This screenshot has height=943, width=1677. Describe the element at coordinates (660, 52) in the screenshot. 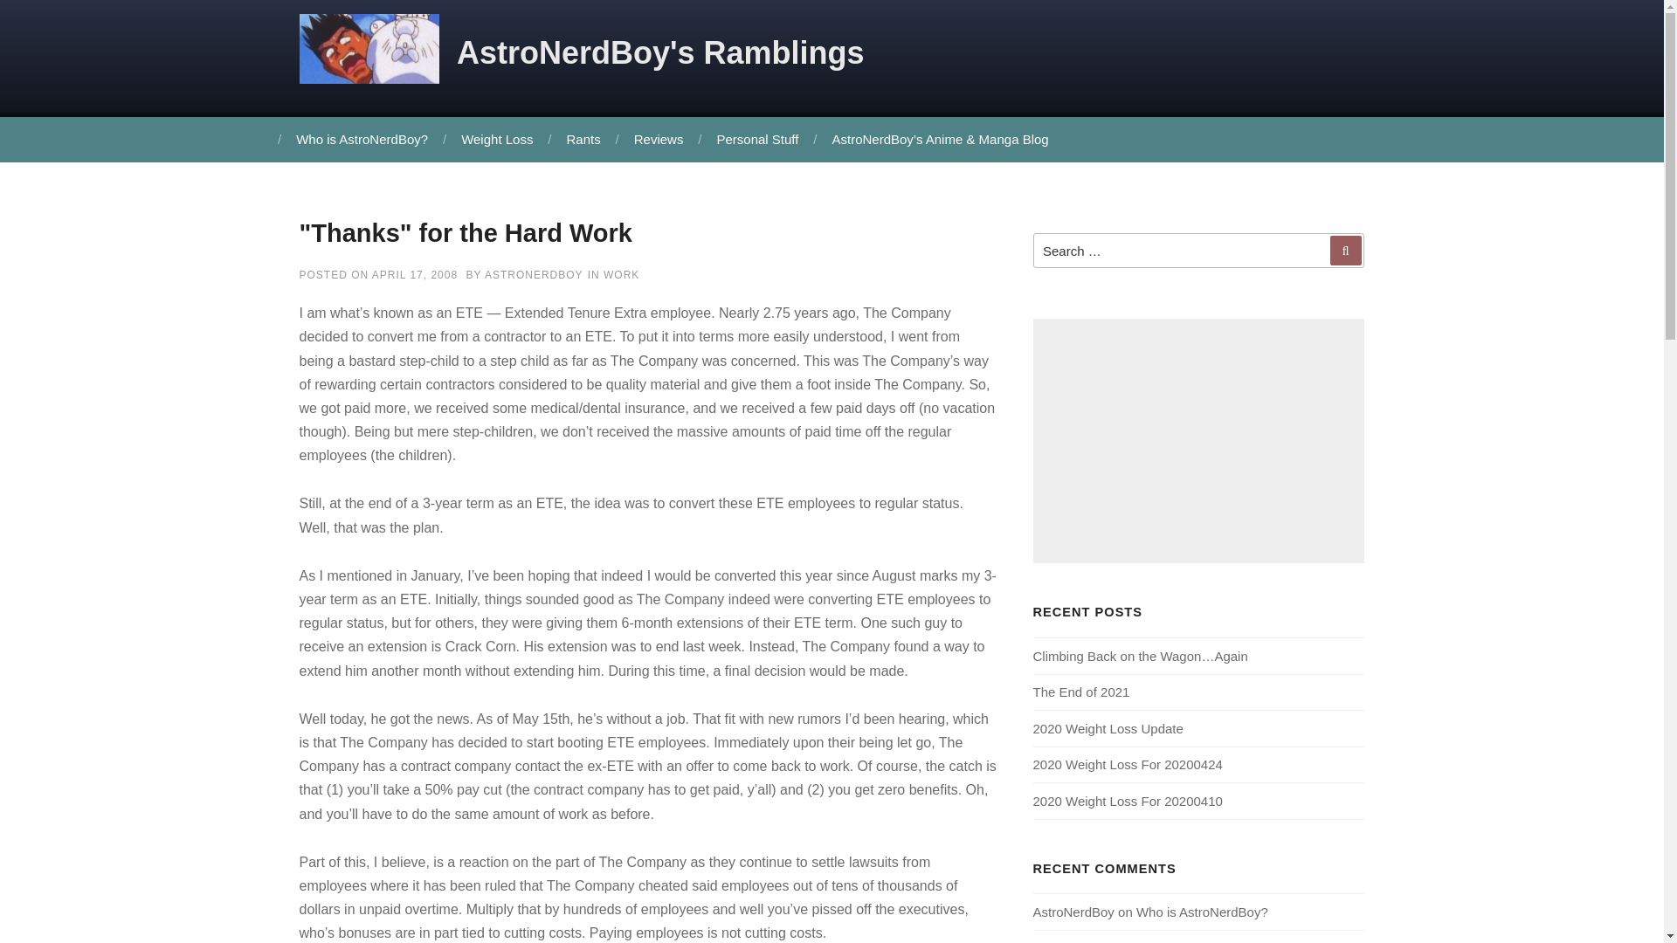

I see `AstroNerdBoy's Ramblings` at that location.